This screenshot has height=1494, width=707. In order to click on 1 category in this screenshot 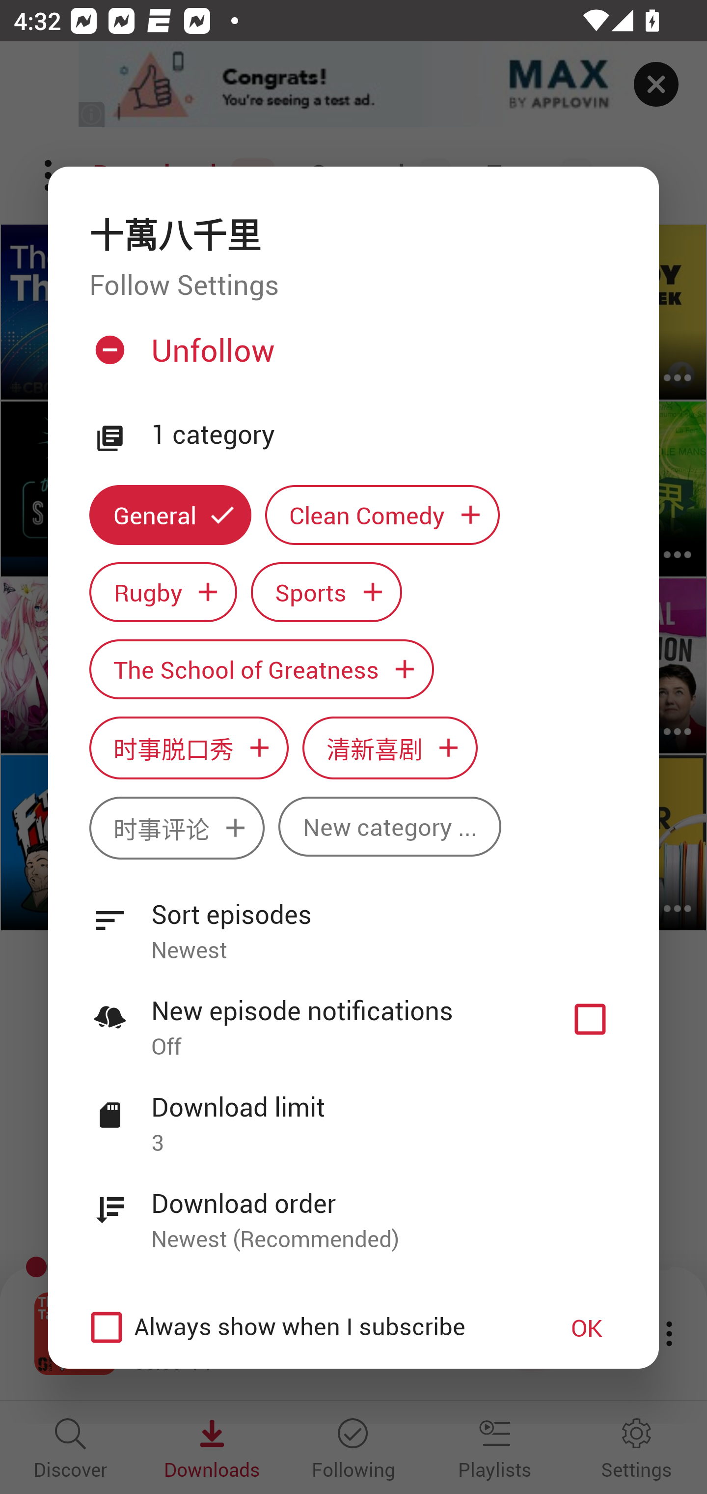, I will do `click(384, 434)`.